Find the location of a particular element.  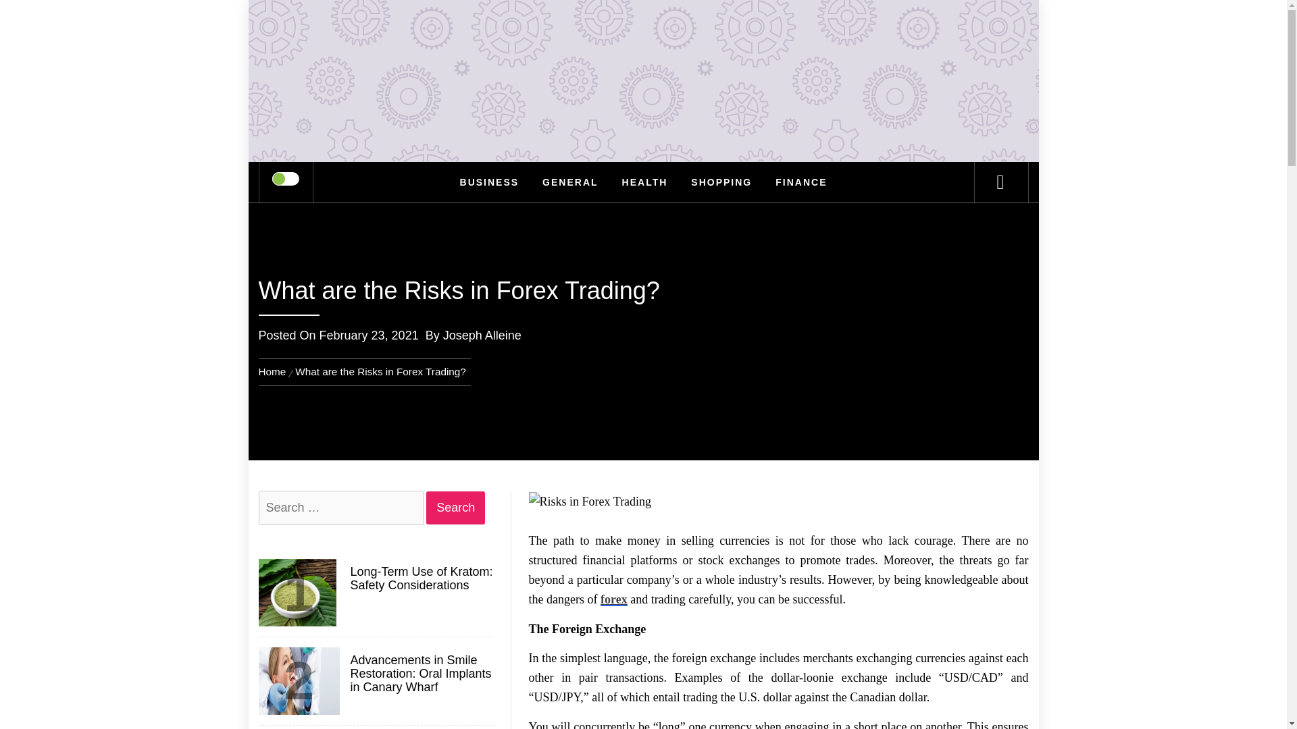

Search is located at coordinates (455, 508).